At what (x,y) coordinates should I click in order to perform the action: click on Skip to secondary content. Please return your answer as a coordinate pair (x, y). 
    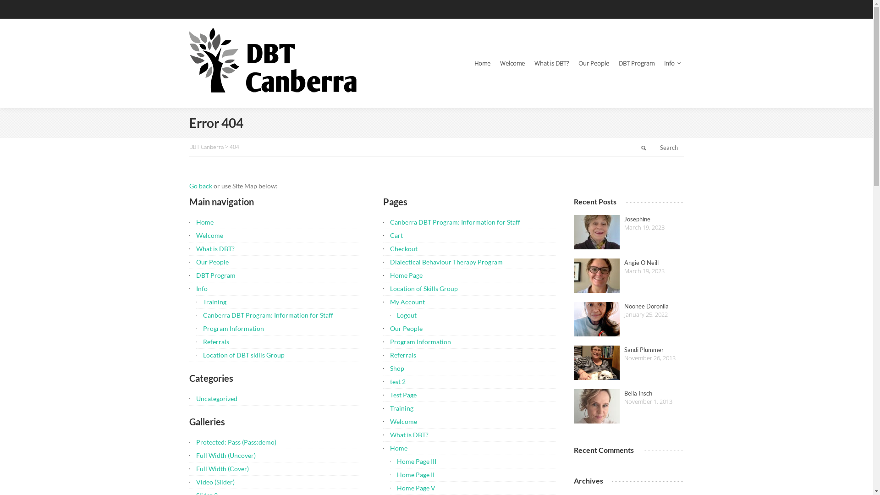
    Looking at the image, I should click on (401, 60).